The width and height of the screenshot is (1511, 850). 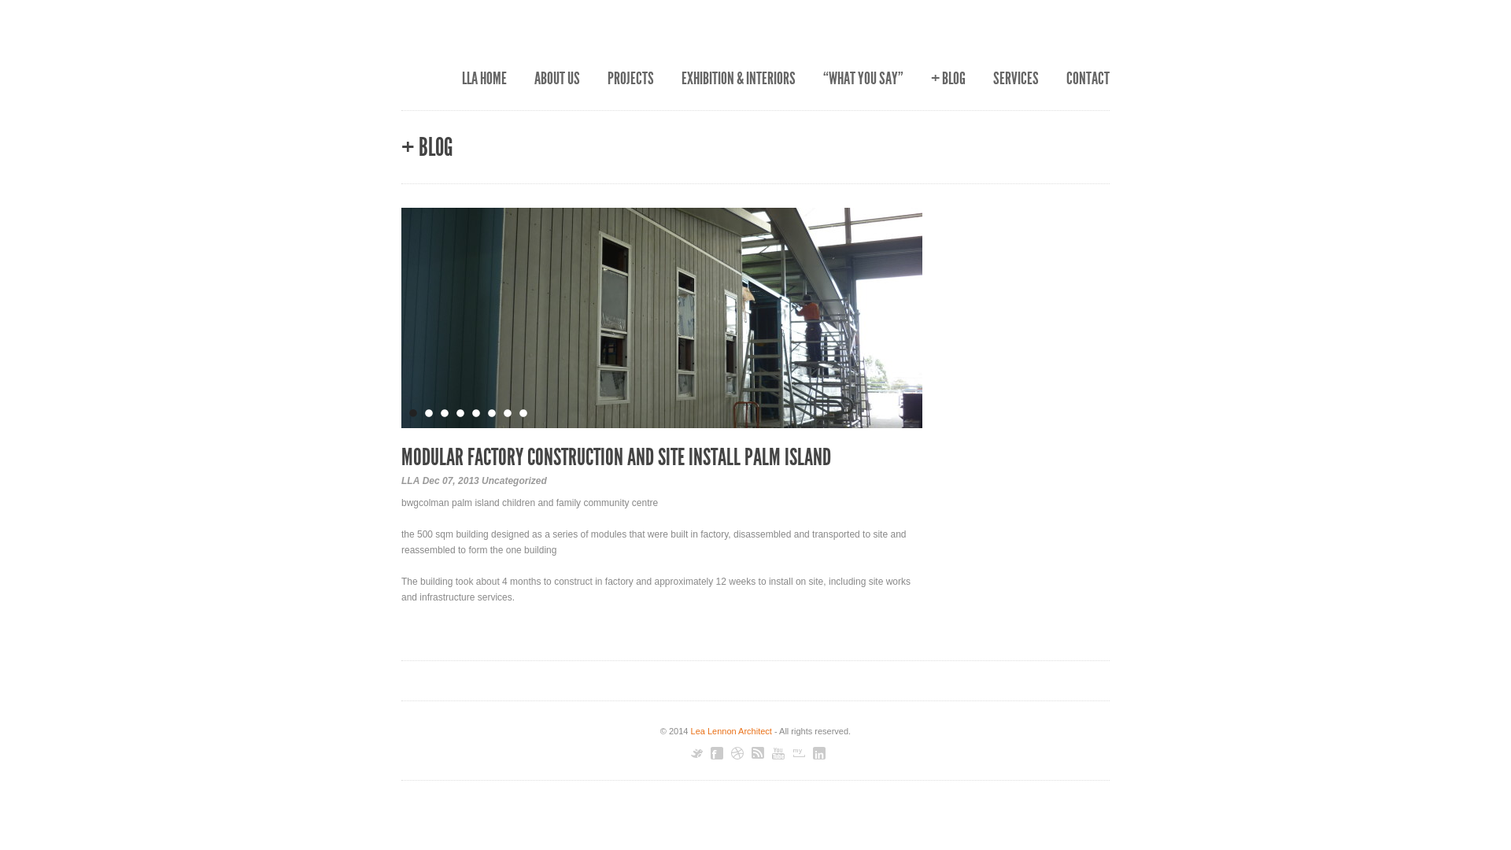 I want to click on 3, so click(x=445, y=413).